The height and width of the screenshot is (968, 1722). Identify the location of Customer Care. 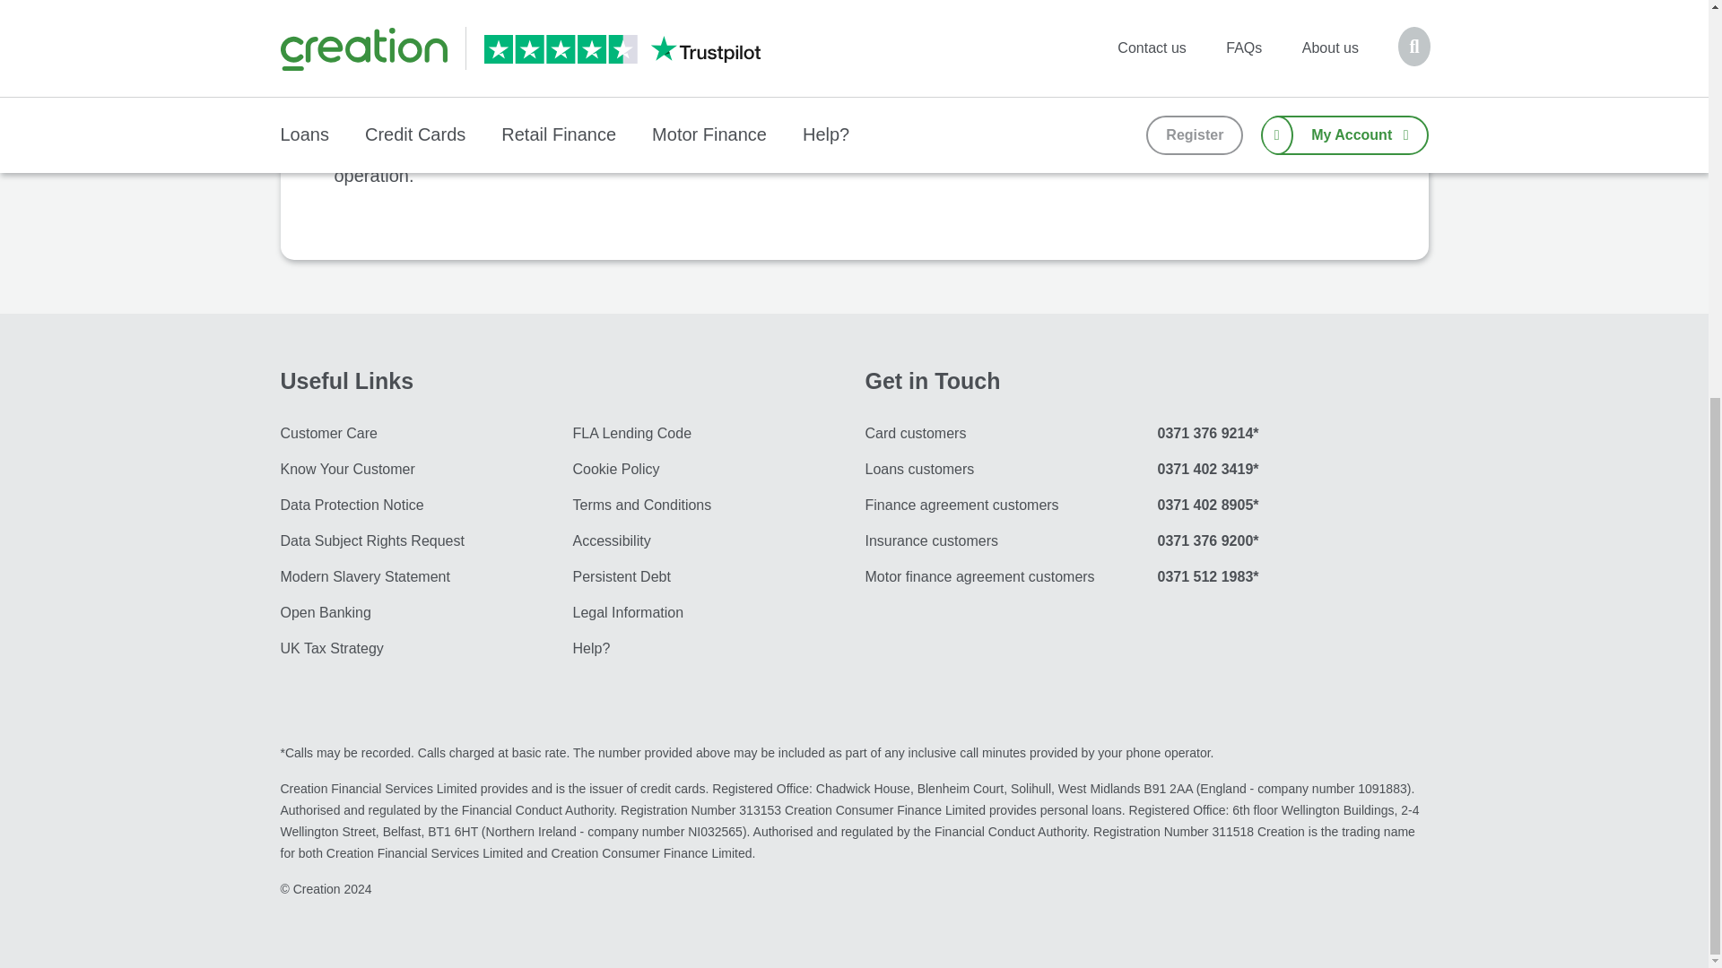
(400, 434).